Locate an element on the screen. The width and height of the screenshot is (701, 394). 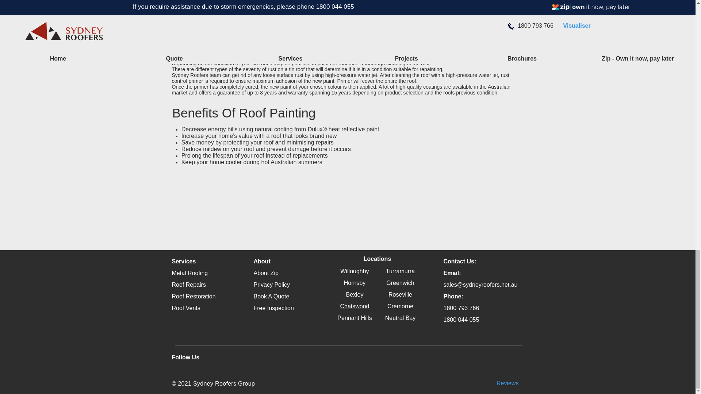
Bexley is located at coordinates (354, 295).